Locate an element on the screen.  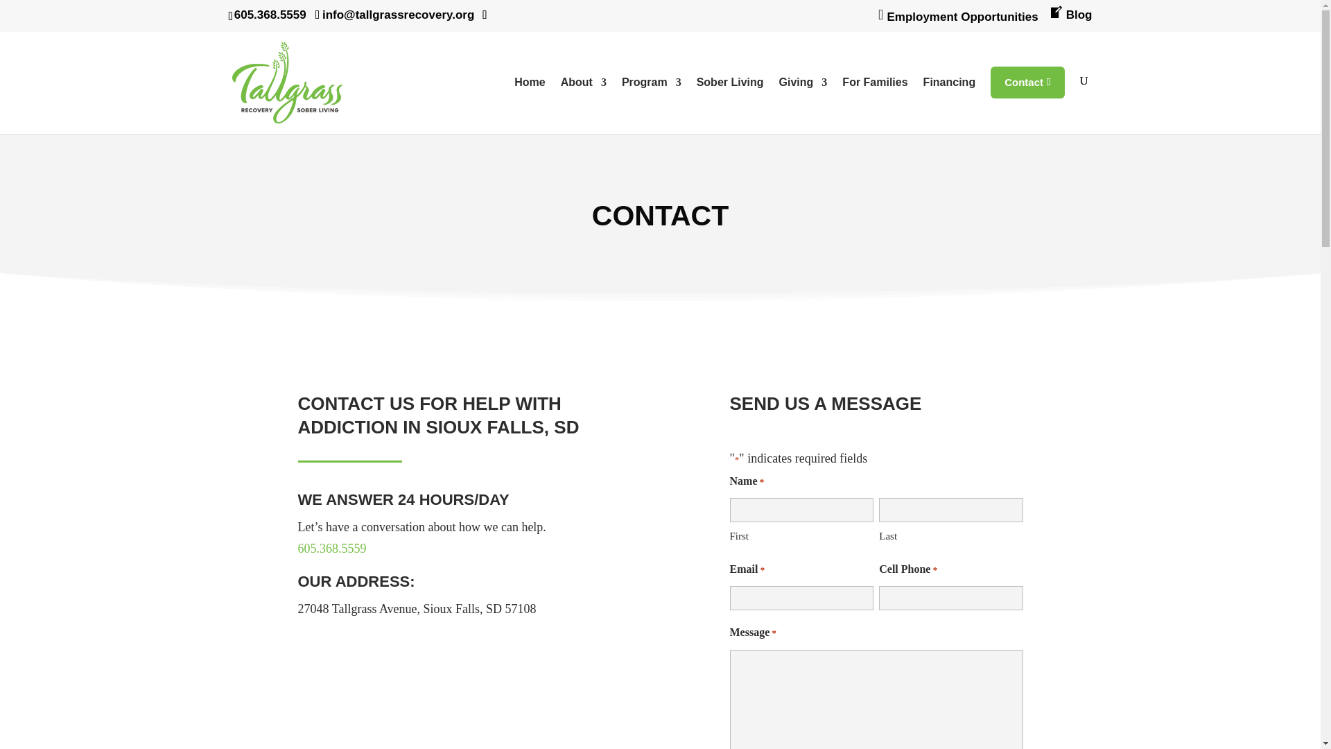
Program is located at coordinates (652, 103).